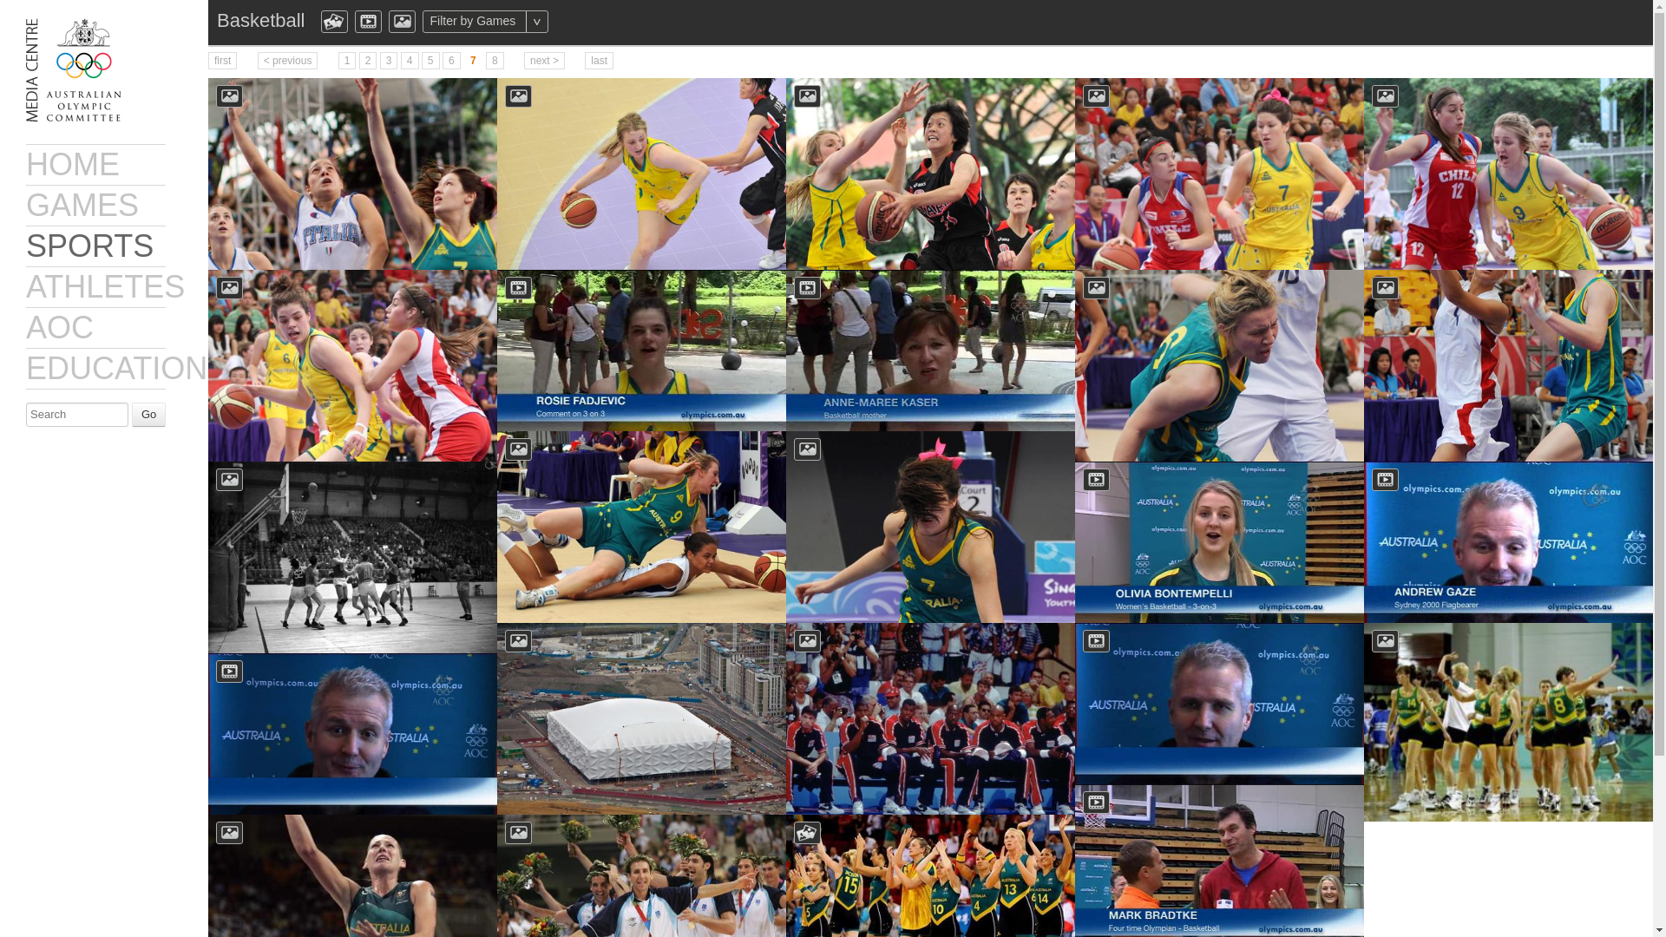 The image size is (1666, 937). I want to click on Images, so click(401, 21).